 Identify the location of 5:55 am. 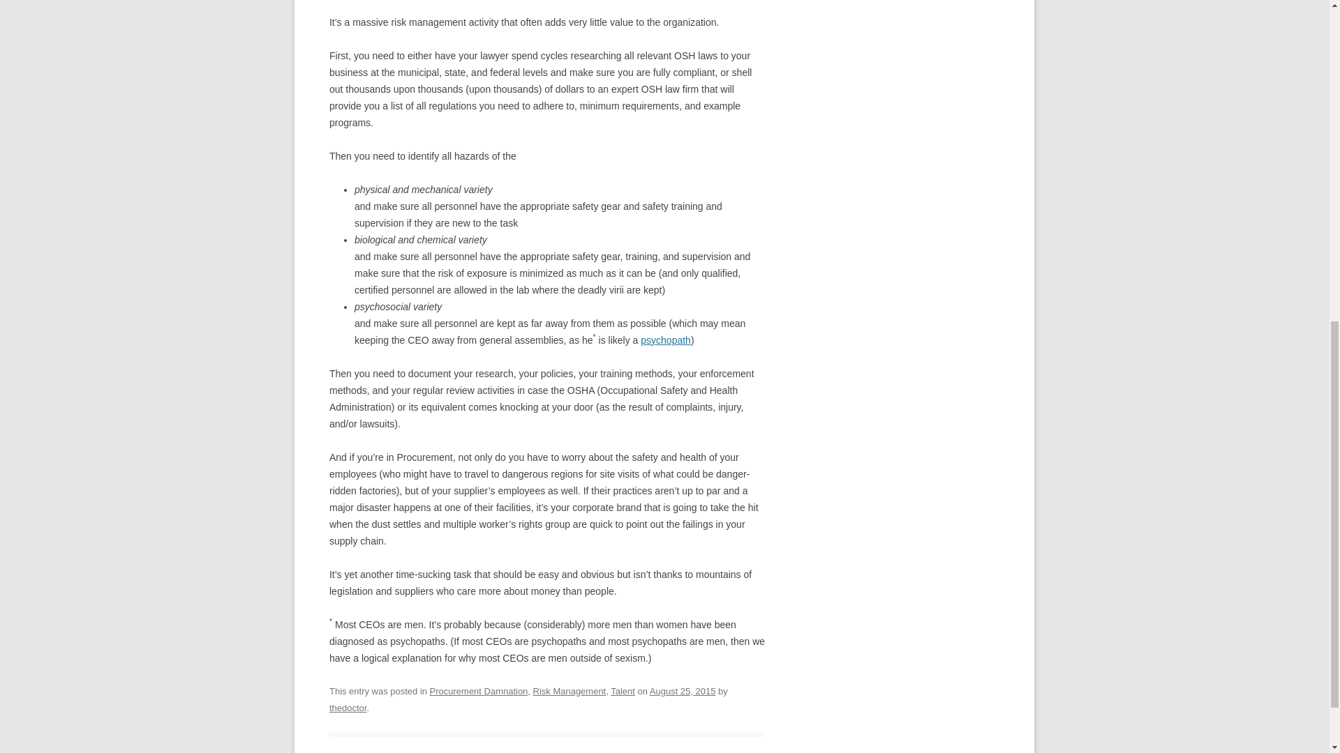
(683, 691).